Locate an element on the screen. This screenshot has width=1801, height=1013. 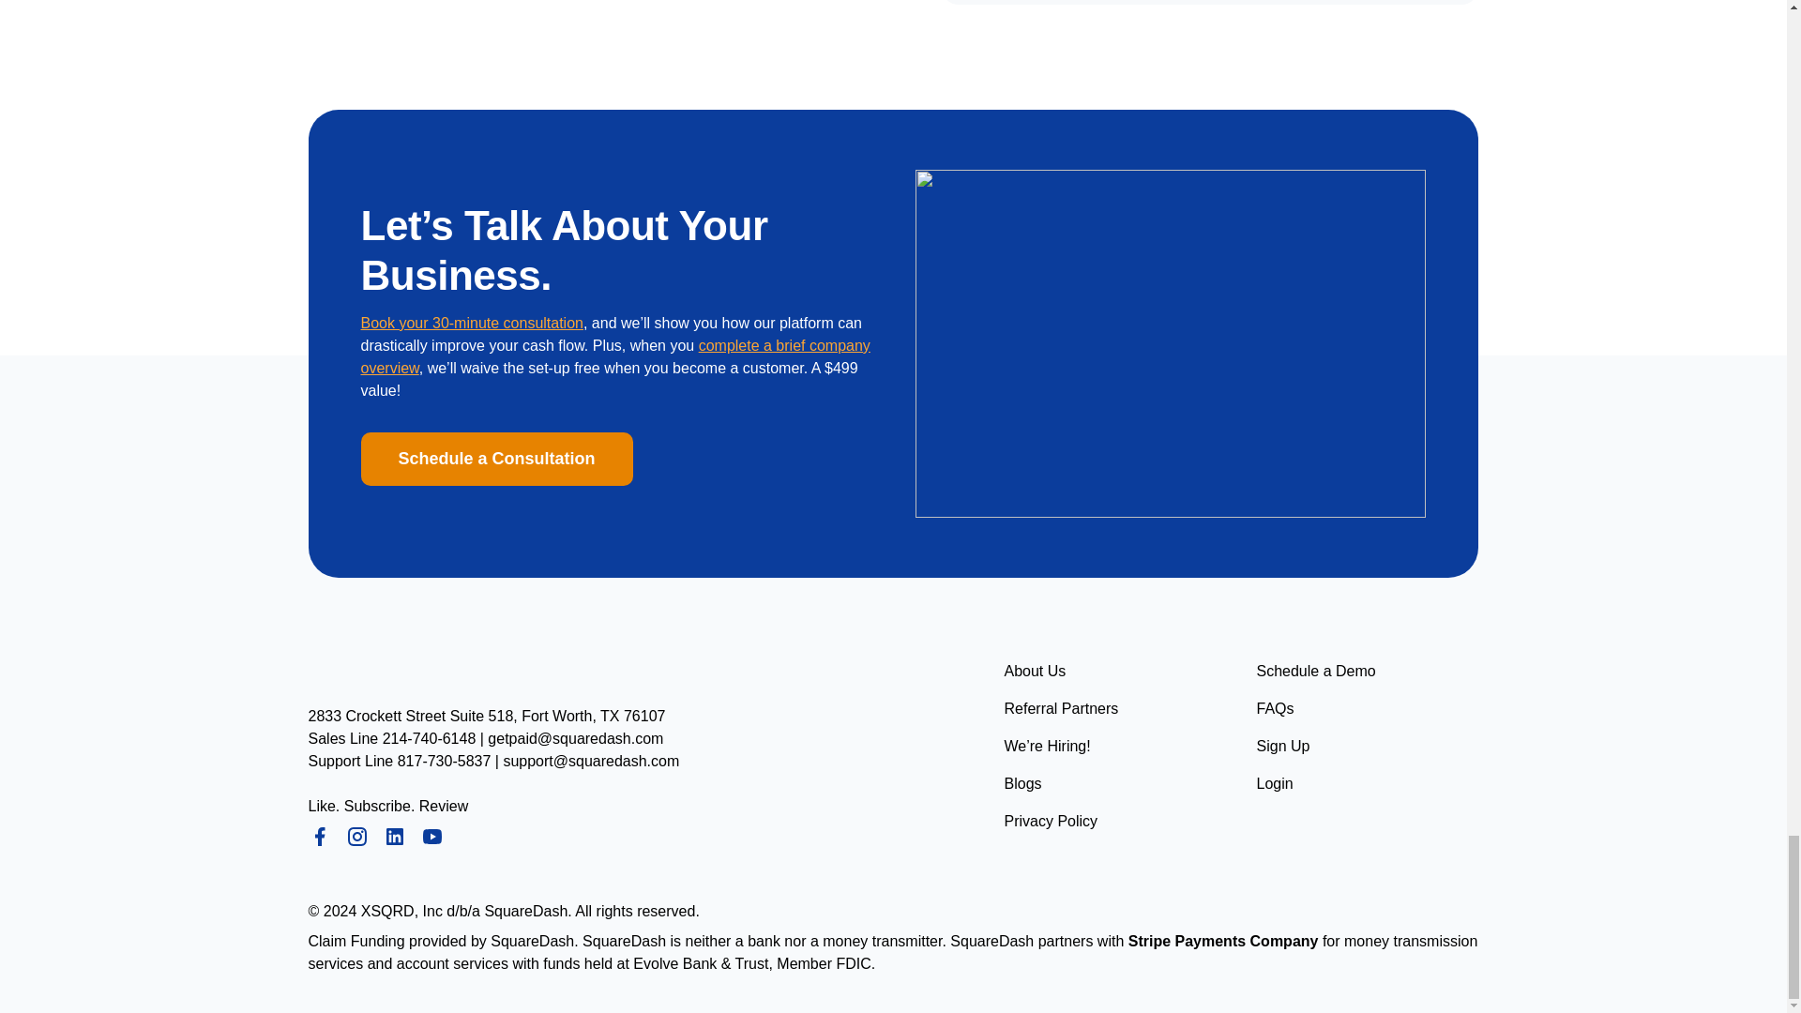
Schedule a Consultation is located at coordinates (495, 460).